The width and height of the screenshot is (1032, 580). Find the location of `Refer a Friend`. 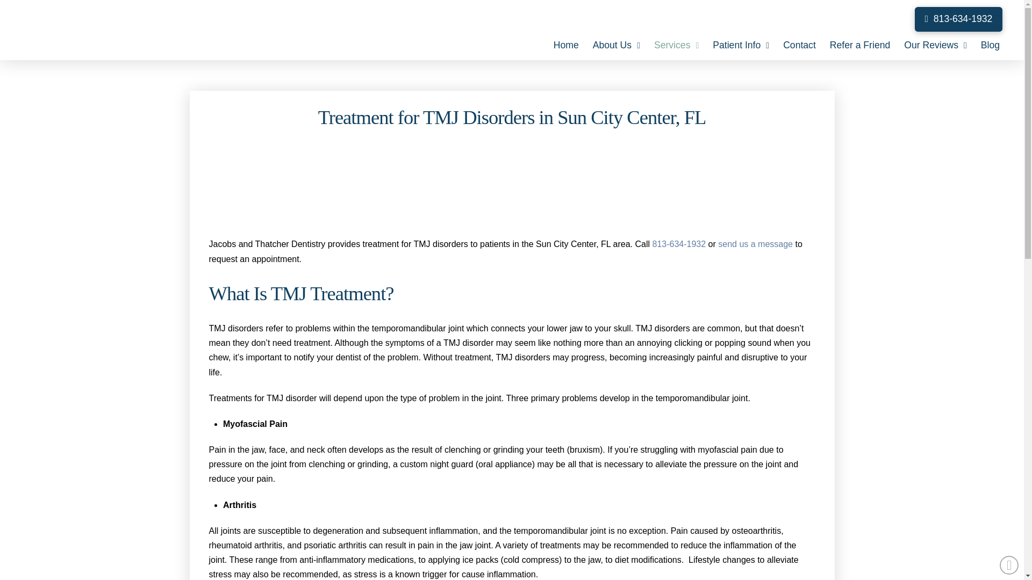

Refer a Friend is located at coordinates (859, 42).